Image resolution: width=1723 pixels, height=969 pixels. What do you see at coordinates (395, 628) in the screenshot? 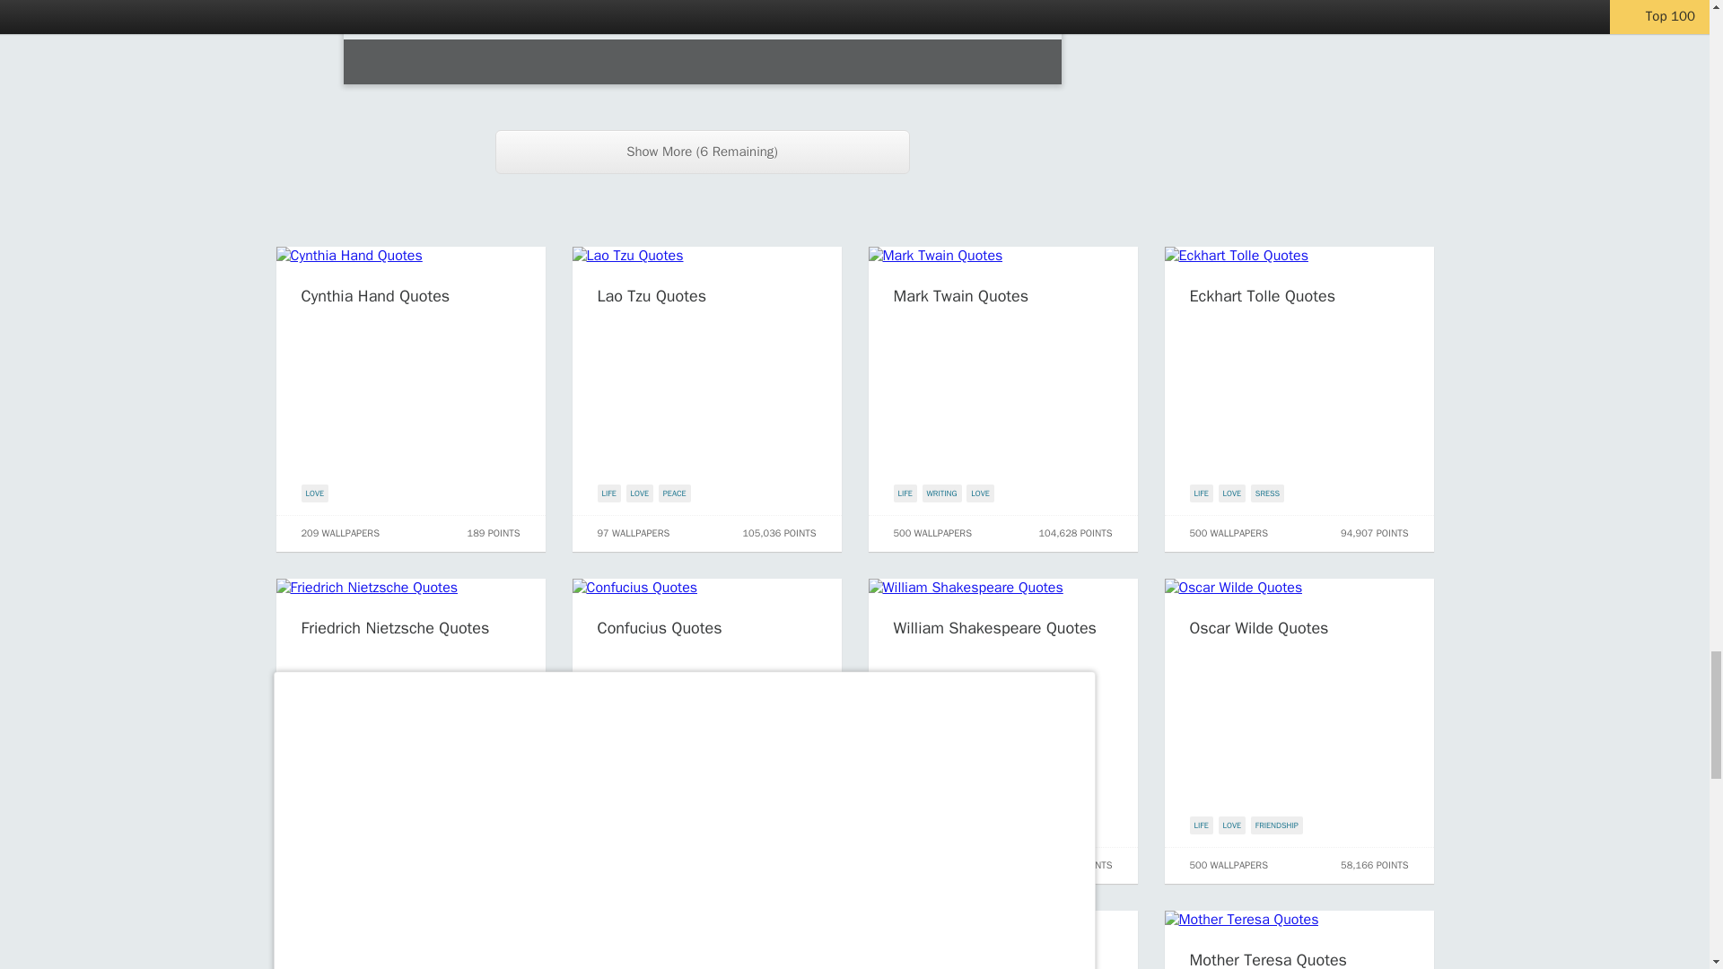
I see `Friedrich Nietzsche Quotes` at bounding box center [395, 628].